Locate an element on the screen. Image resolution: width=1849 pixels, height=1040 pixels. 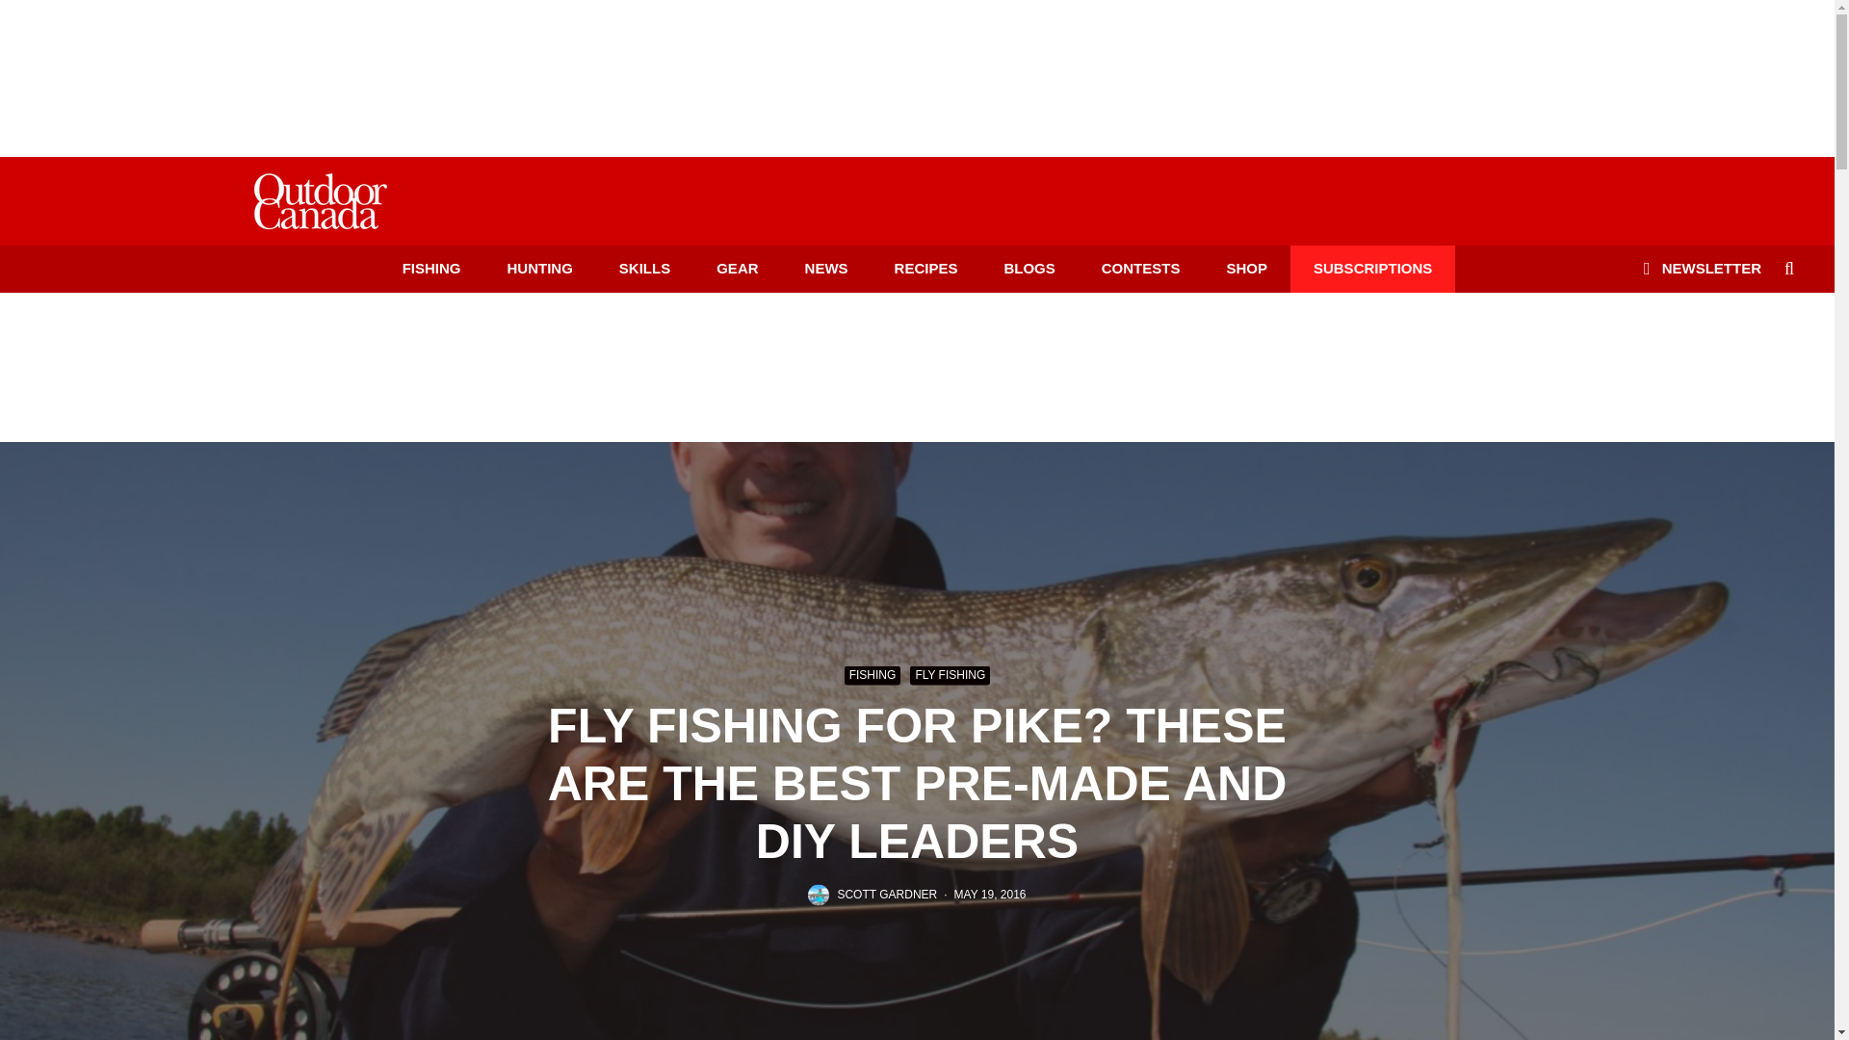
3rd party ad content is located at coordinates (916, 364).